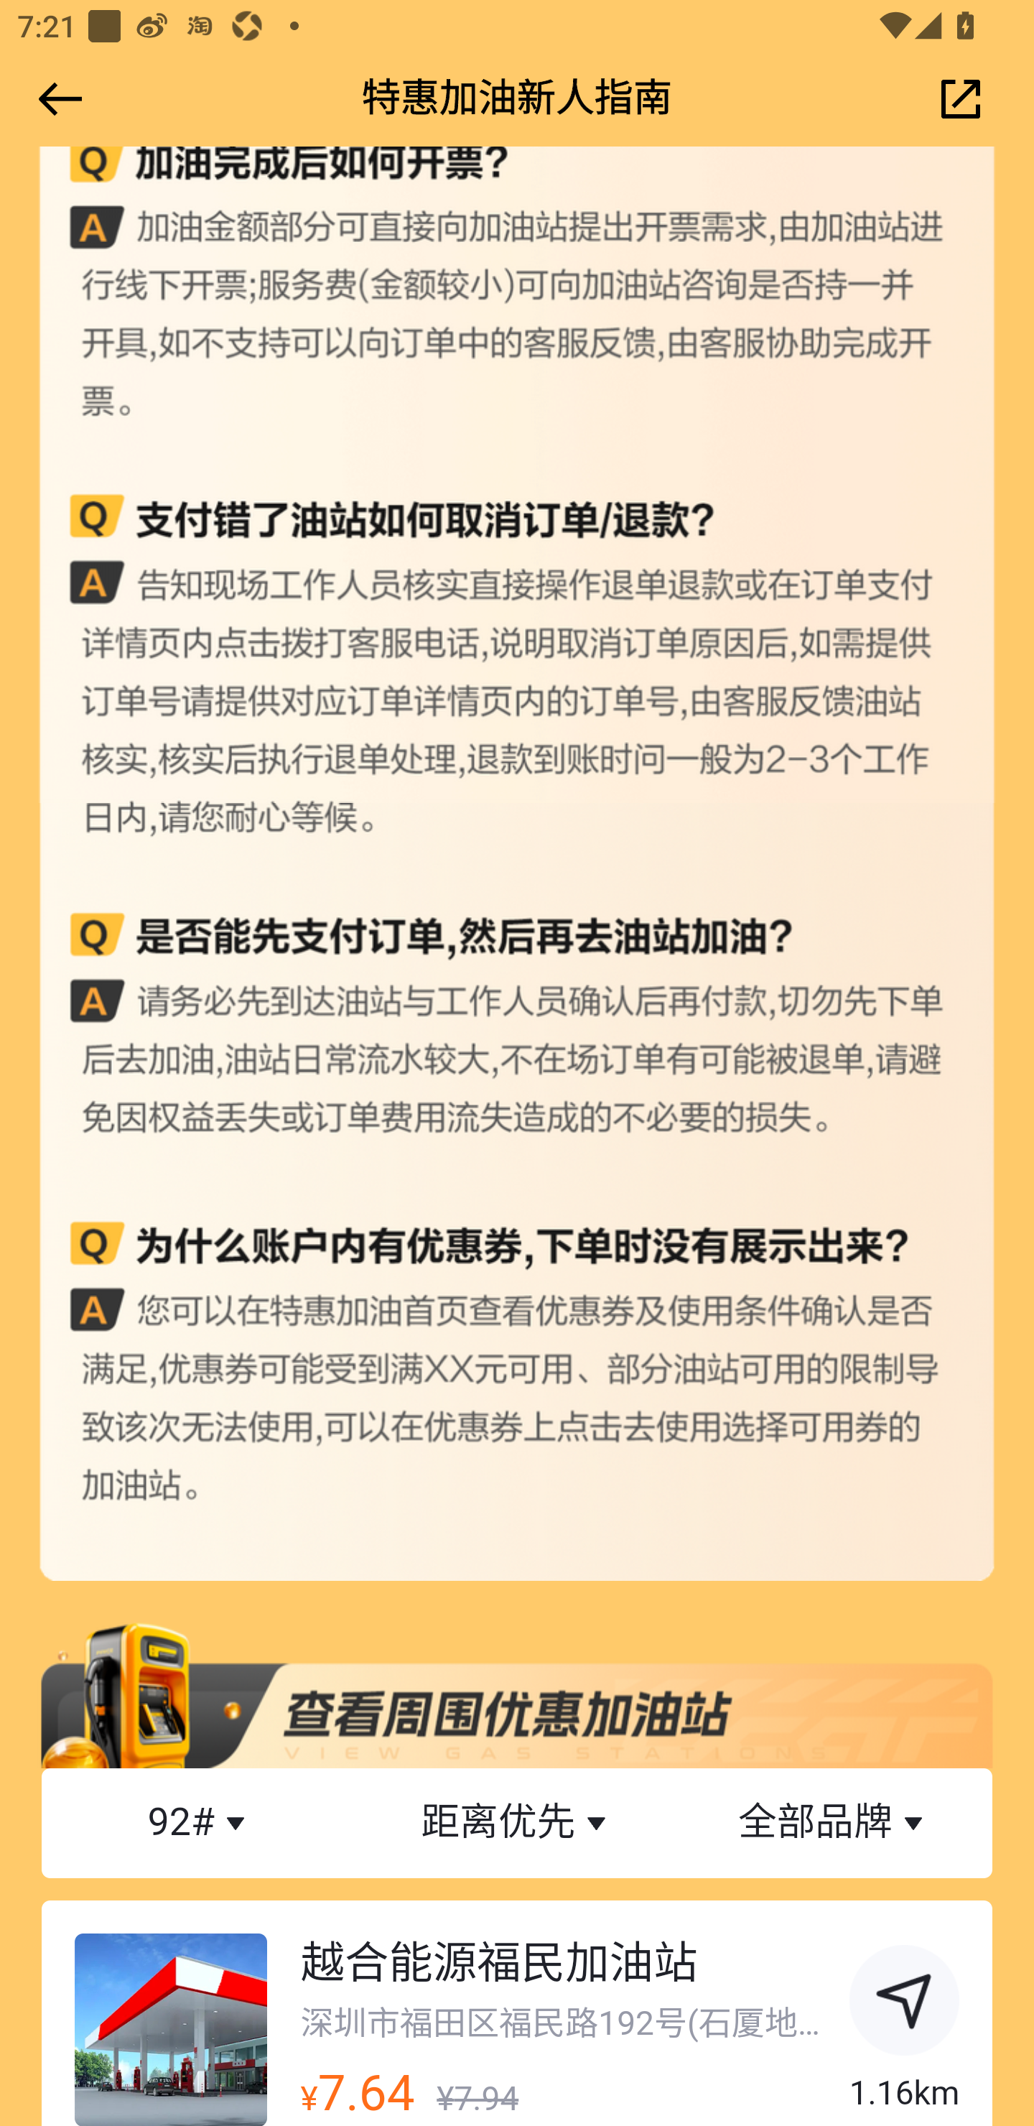 This screenshot has height=2126, width=1034. What do you see at coordinates (517, 98) in the screenshot?
I see `特惠加油新人指南` at bounding box center [517, 98].